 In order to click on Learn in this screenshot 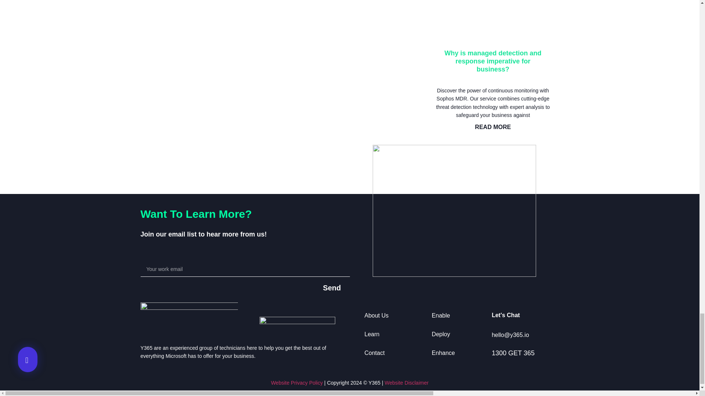, I will do `click(372, 334)`.